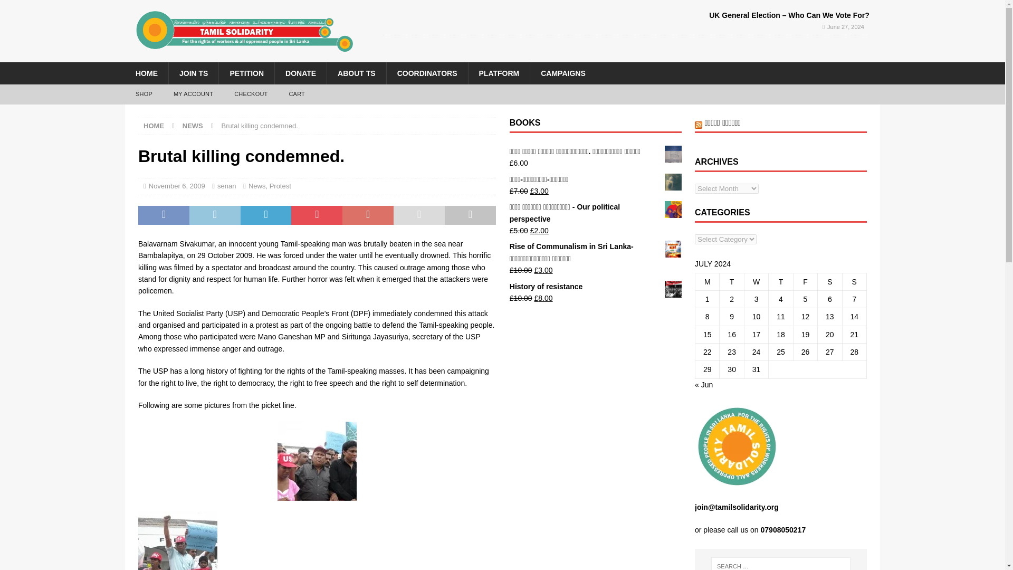  I want to click on June 27, 2024, so click(845, 27).